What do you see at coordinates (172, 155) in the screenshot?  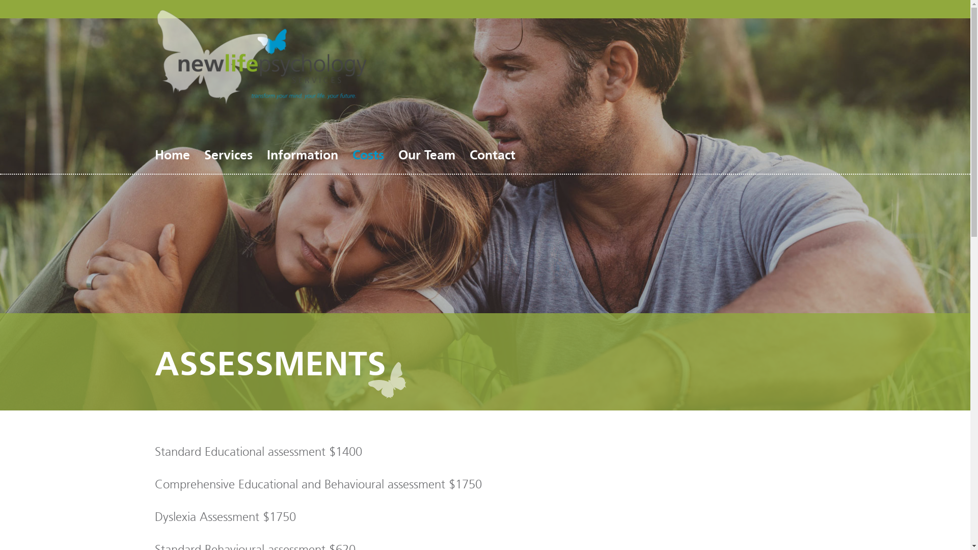 I see `Home` at bounding box center [172, 155].